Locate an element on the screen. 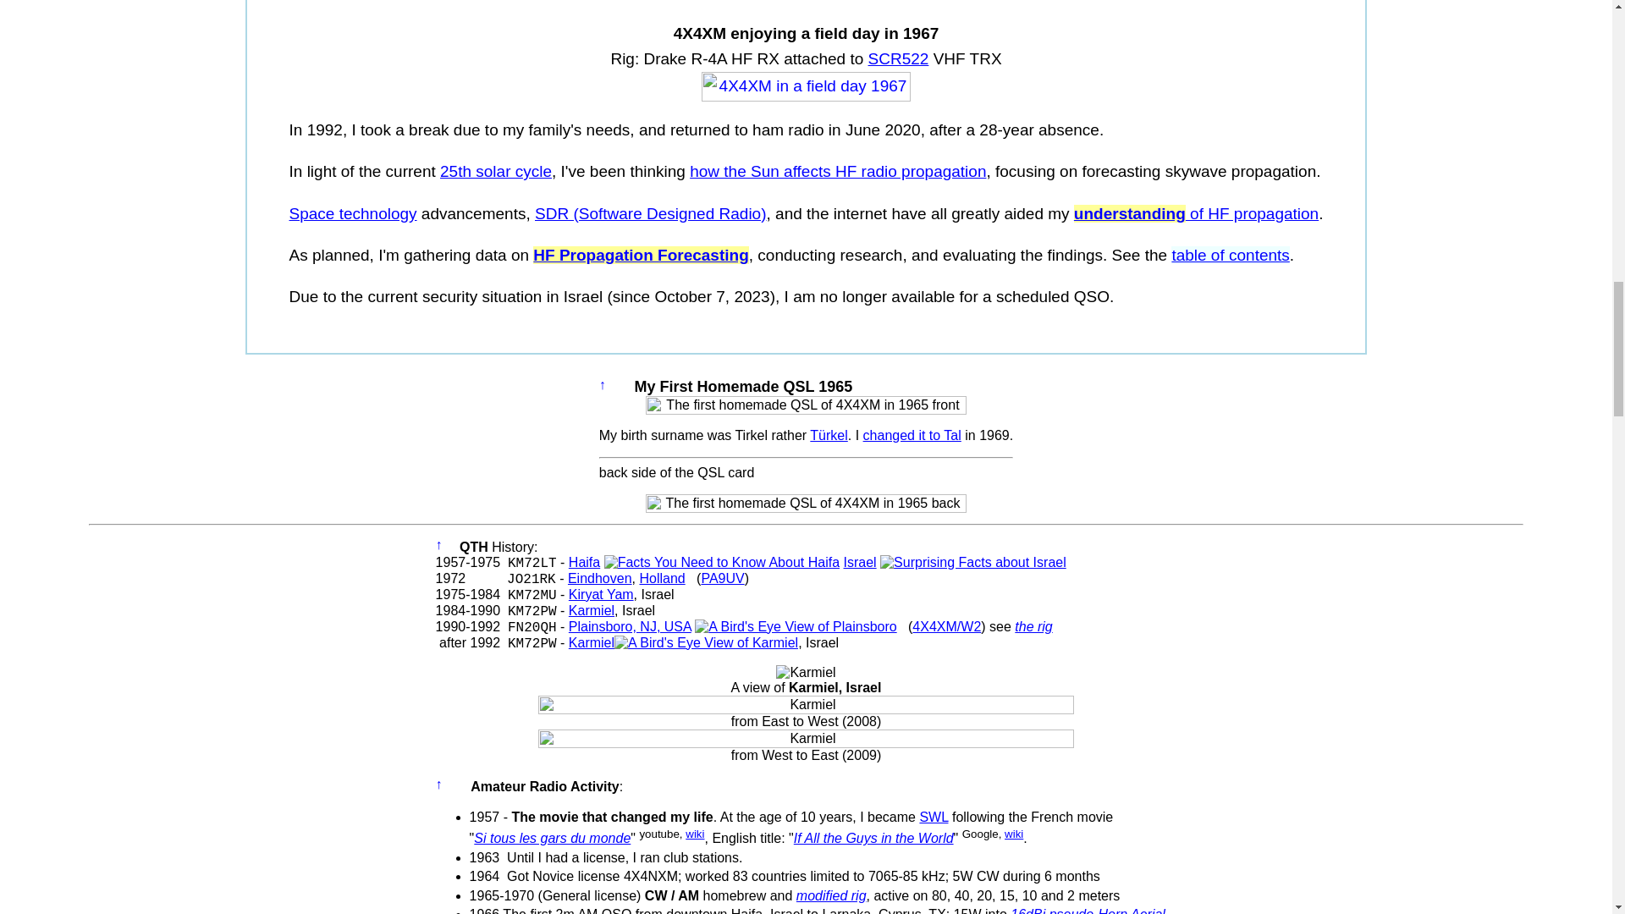  25th solar cycle is located at coordinates (496, 171).